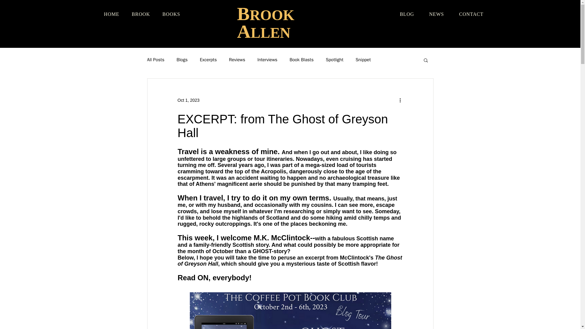  I want to click on Oct 1, 2023, so click(188, 100).